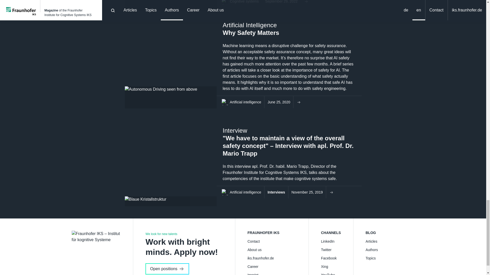 Image resolution: width=490 pixels, height=275 pixels. What do you see at coordinates (331, 250) in the screenshot?
I see `Twitter` at bounding box center [331, 250].